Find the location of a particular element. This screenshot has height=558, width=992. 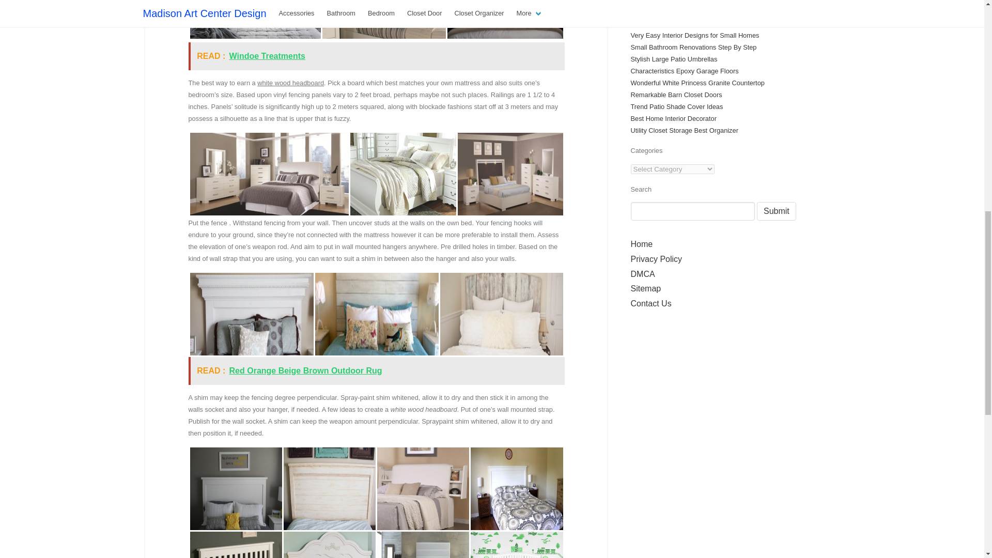

White Headboard Queen Wood is located at coordinates (502, 314).